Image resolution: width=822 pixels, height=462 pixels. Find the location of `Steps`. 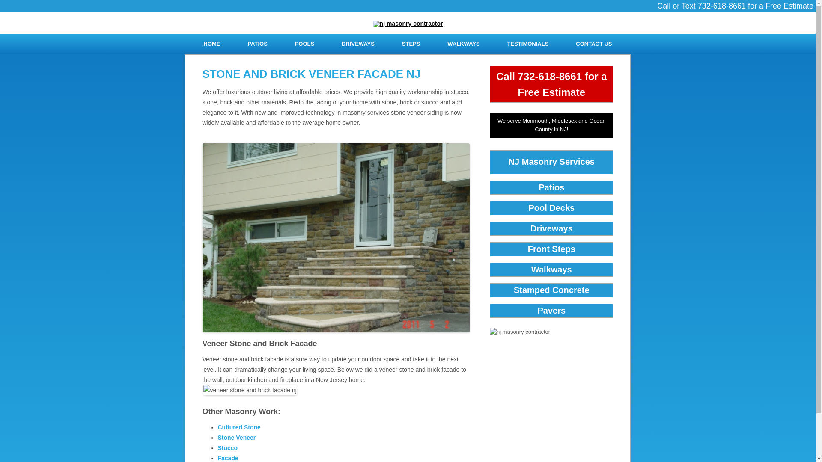

Steps is located at coordinates (411, 44).